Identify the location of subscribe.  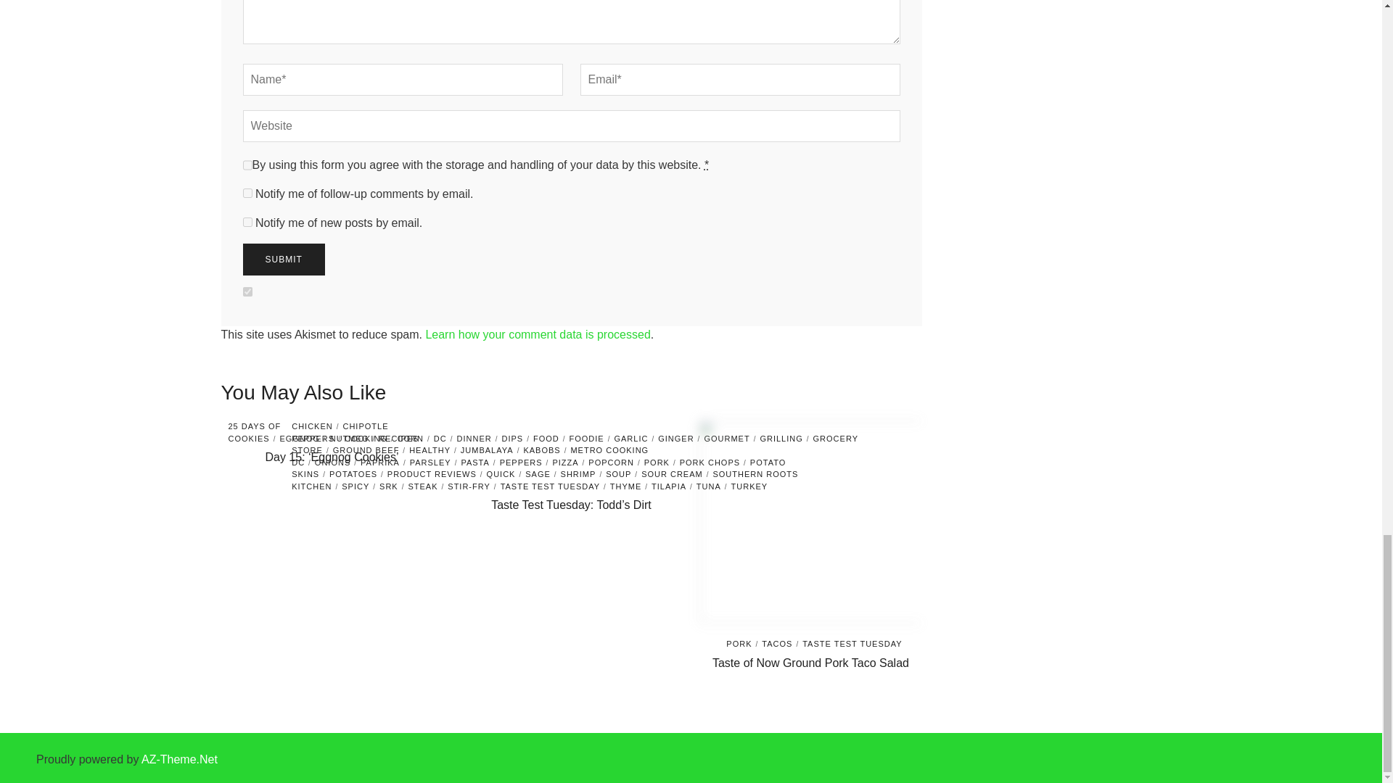
(247, 222).